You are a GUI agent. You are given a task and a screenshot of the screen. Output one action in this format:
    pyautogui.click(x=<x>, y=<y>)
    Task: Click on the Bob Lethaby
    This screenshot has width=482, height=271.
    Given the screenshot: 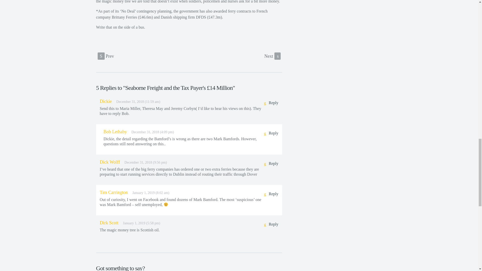 What is the action you would take?
    pyautogui.click(x=115, y=131)
    